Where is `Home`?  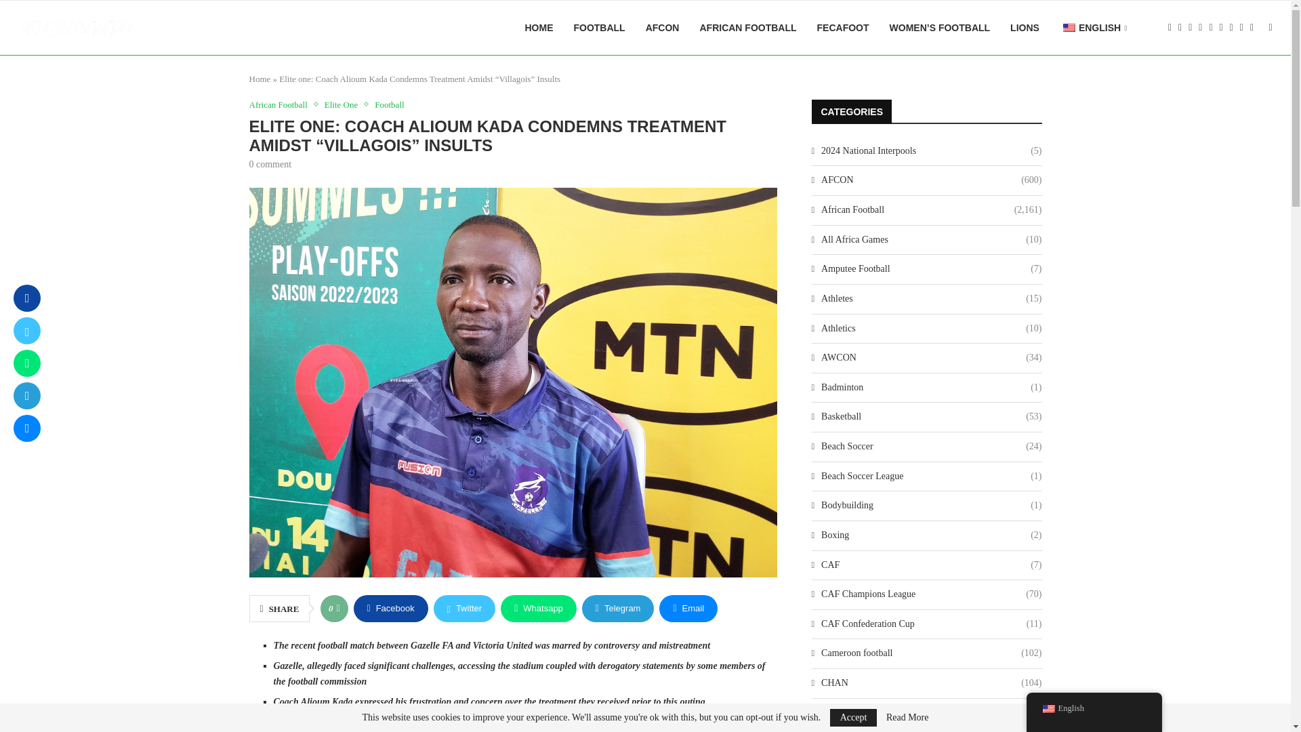
Home is located at coordinates (260, 79).